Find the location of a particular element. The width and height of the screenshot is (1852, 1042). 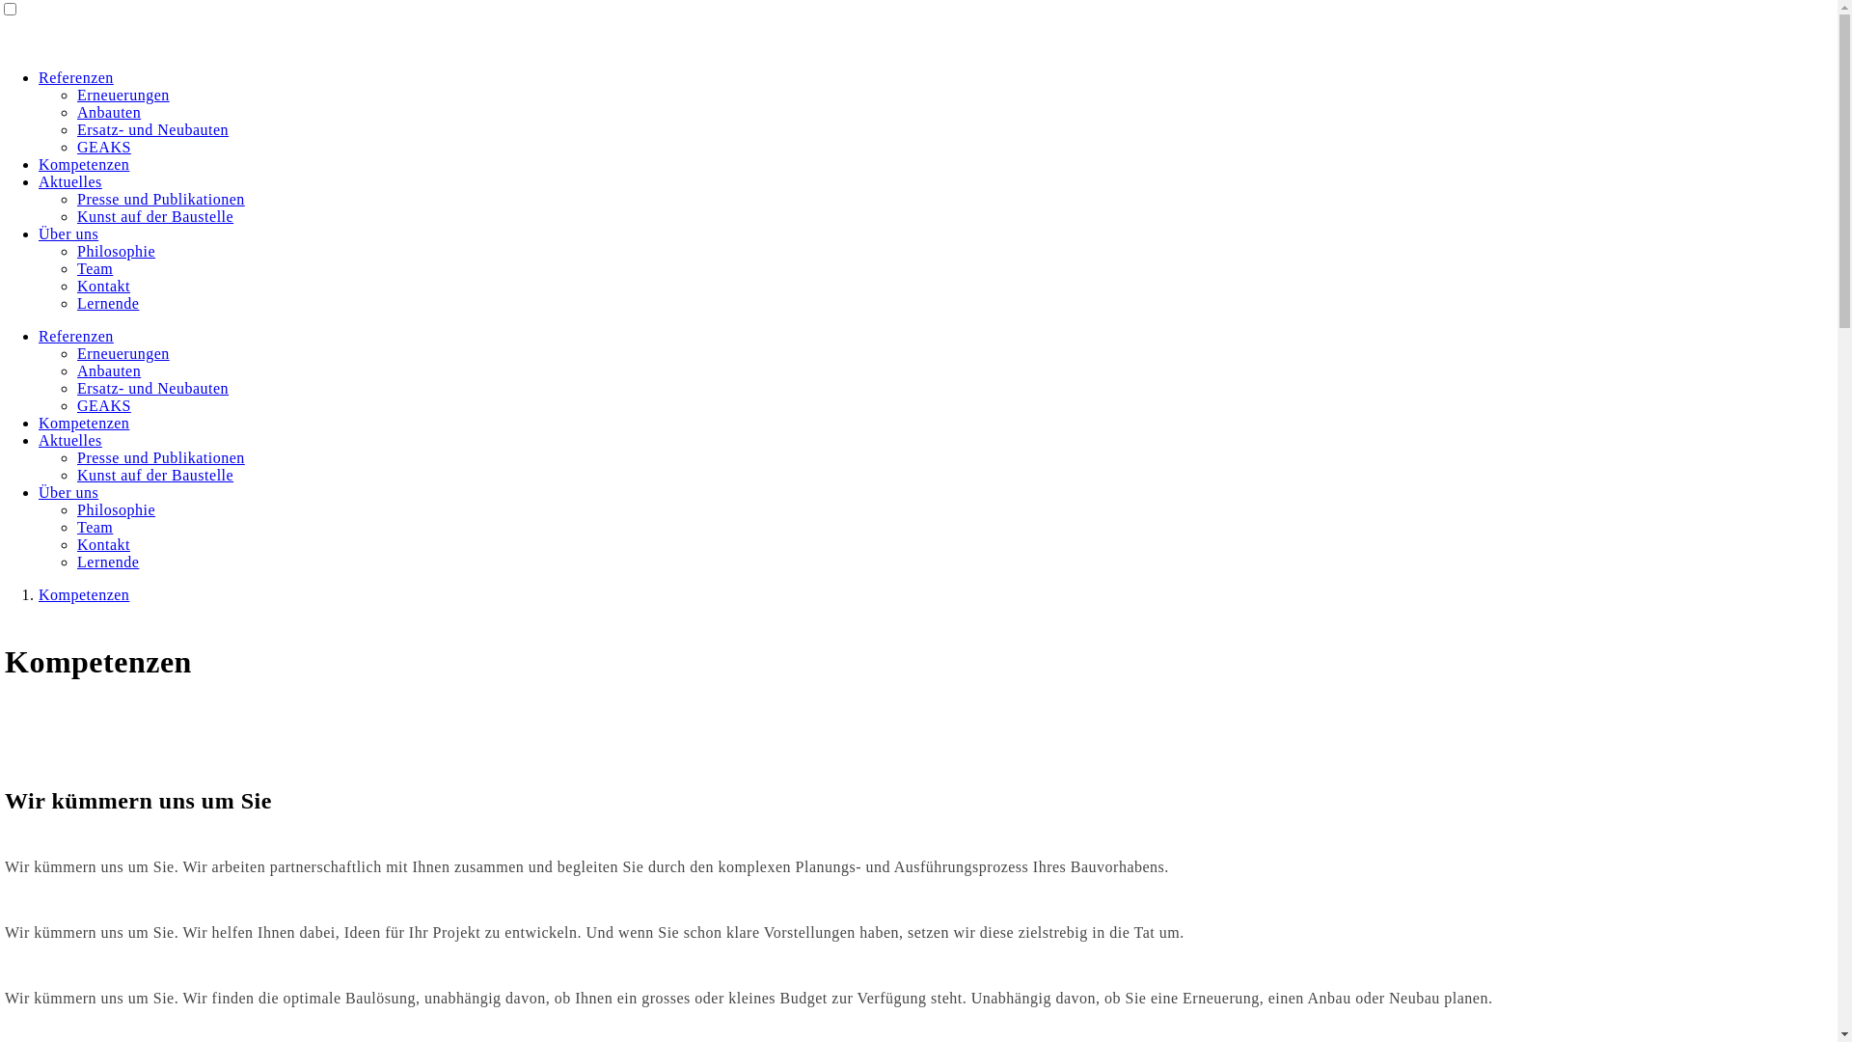

Referenzen is located at coordinates (76, 336).